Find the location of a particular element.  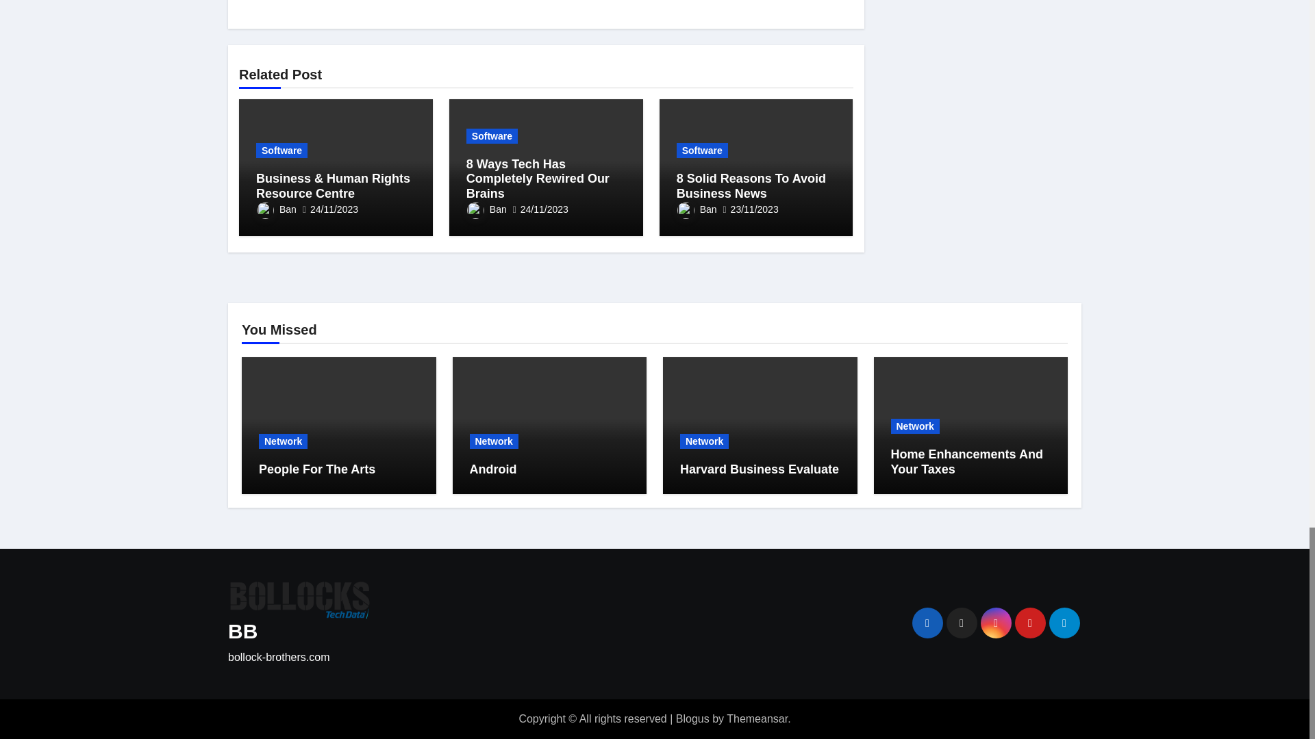

Permalink to: People For The Arts is located at coordinates (316, 469).